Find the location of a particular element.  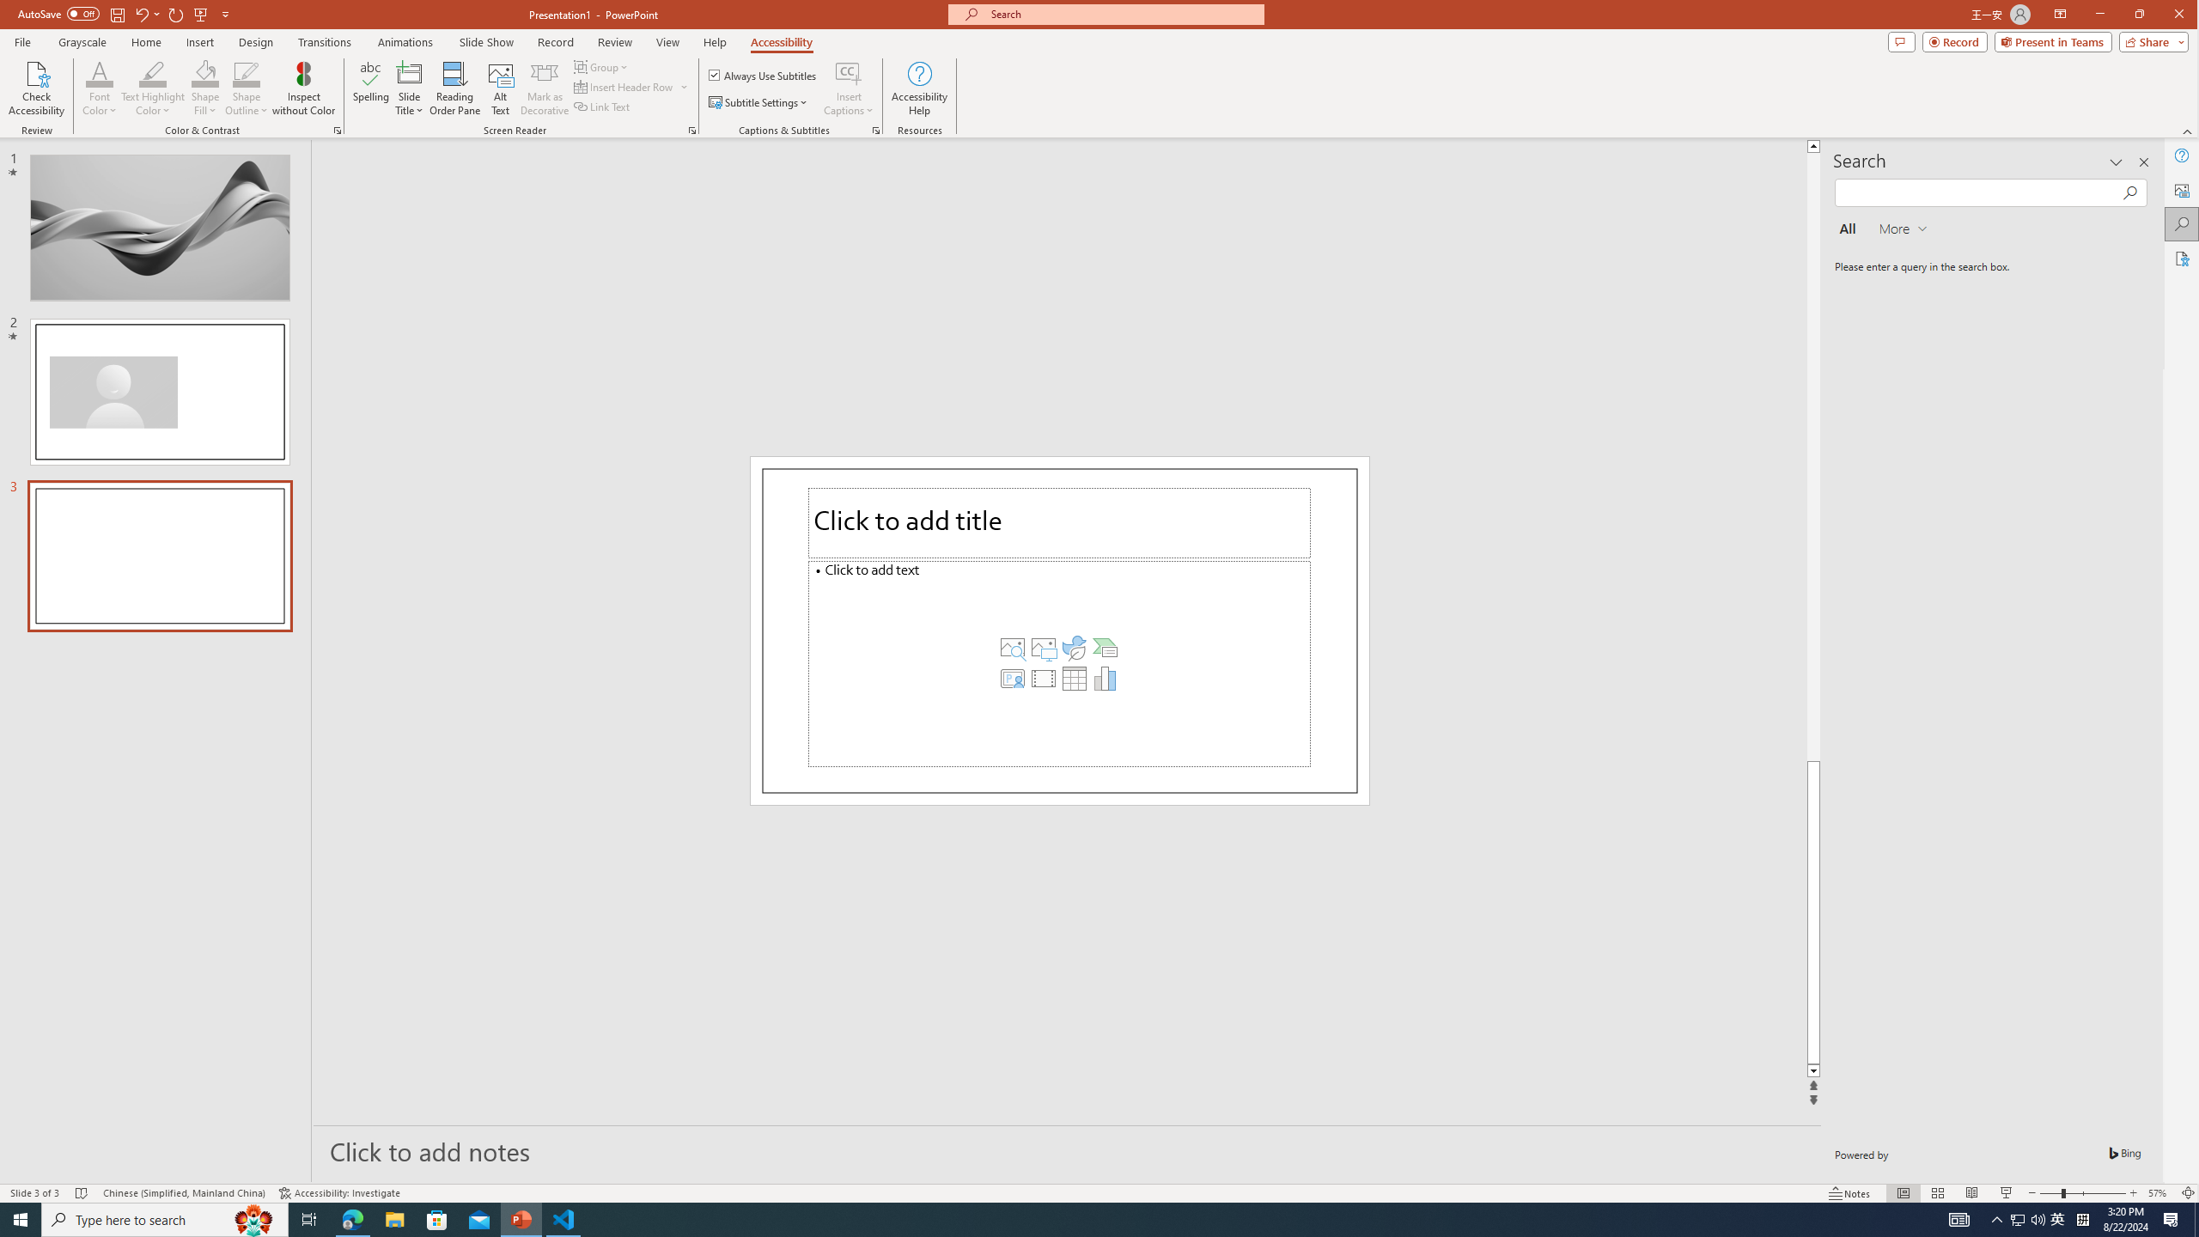

Accessibility Help is located at coordinates (919, 88).